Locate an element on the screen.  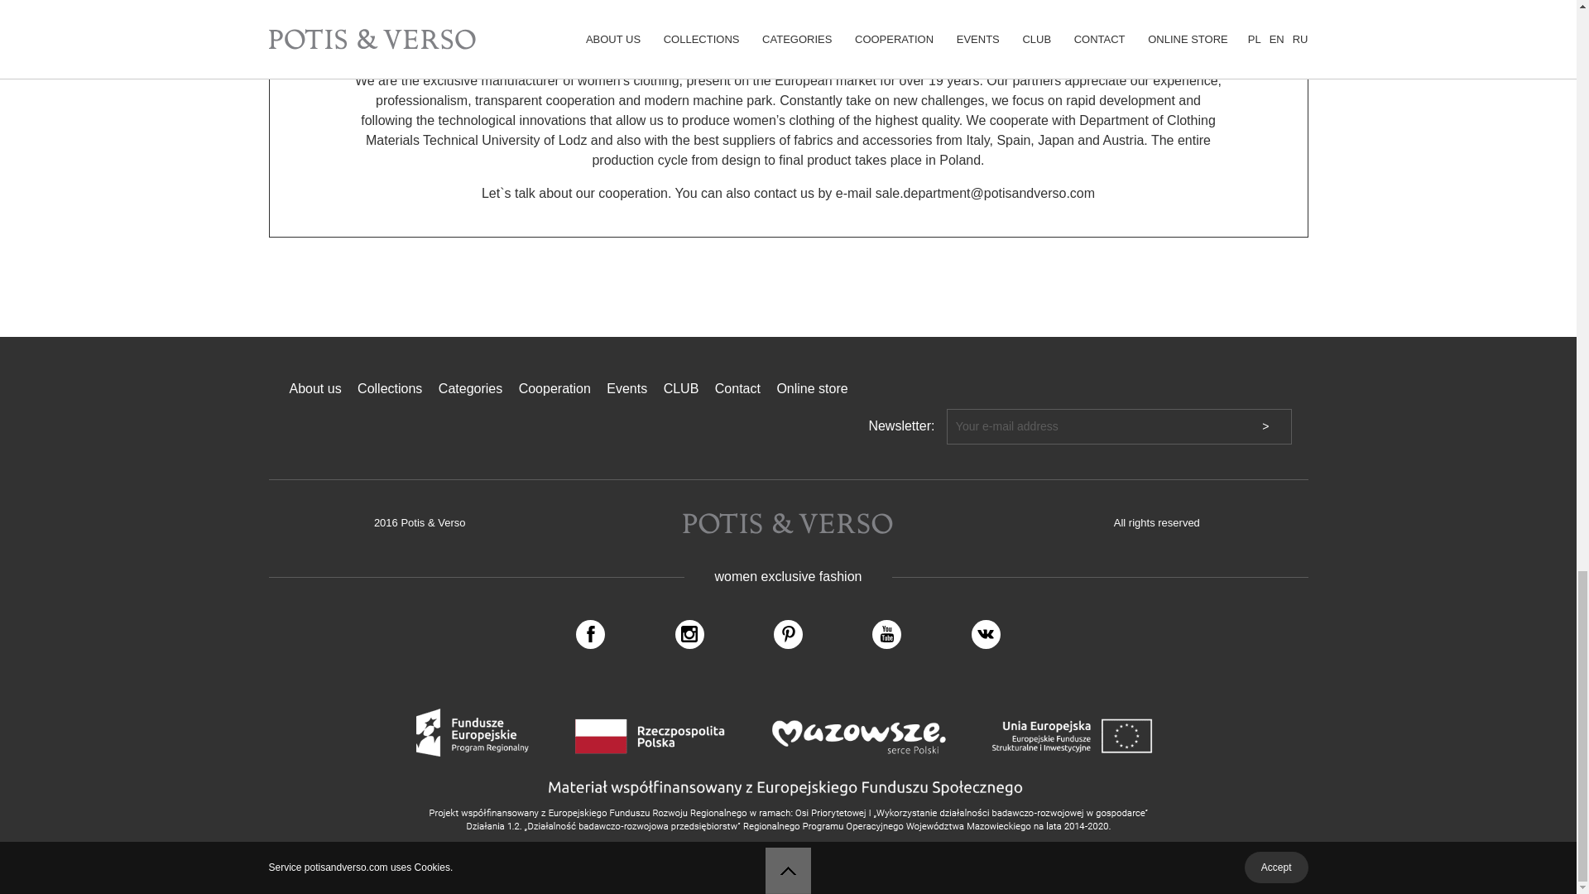
Collections is located at coordinates (390, 389).